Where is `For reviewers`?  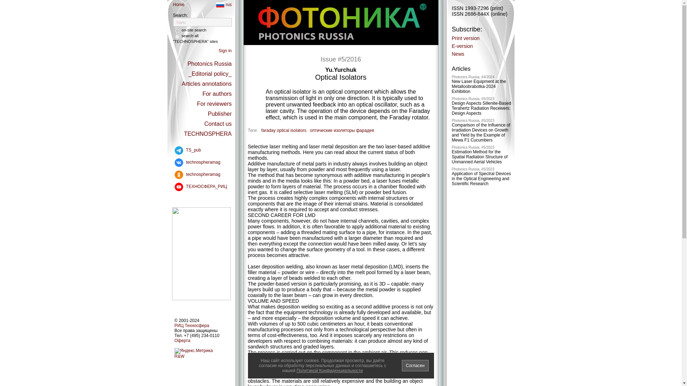 For reviewers is located at coordinates (215, 104).